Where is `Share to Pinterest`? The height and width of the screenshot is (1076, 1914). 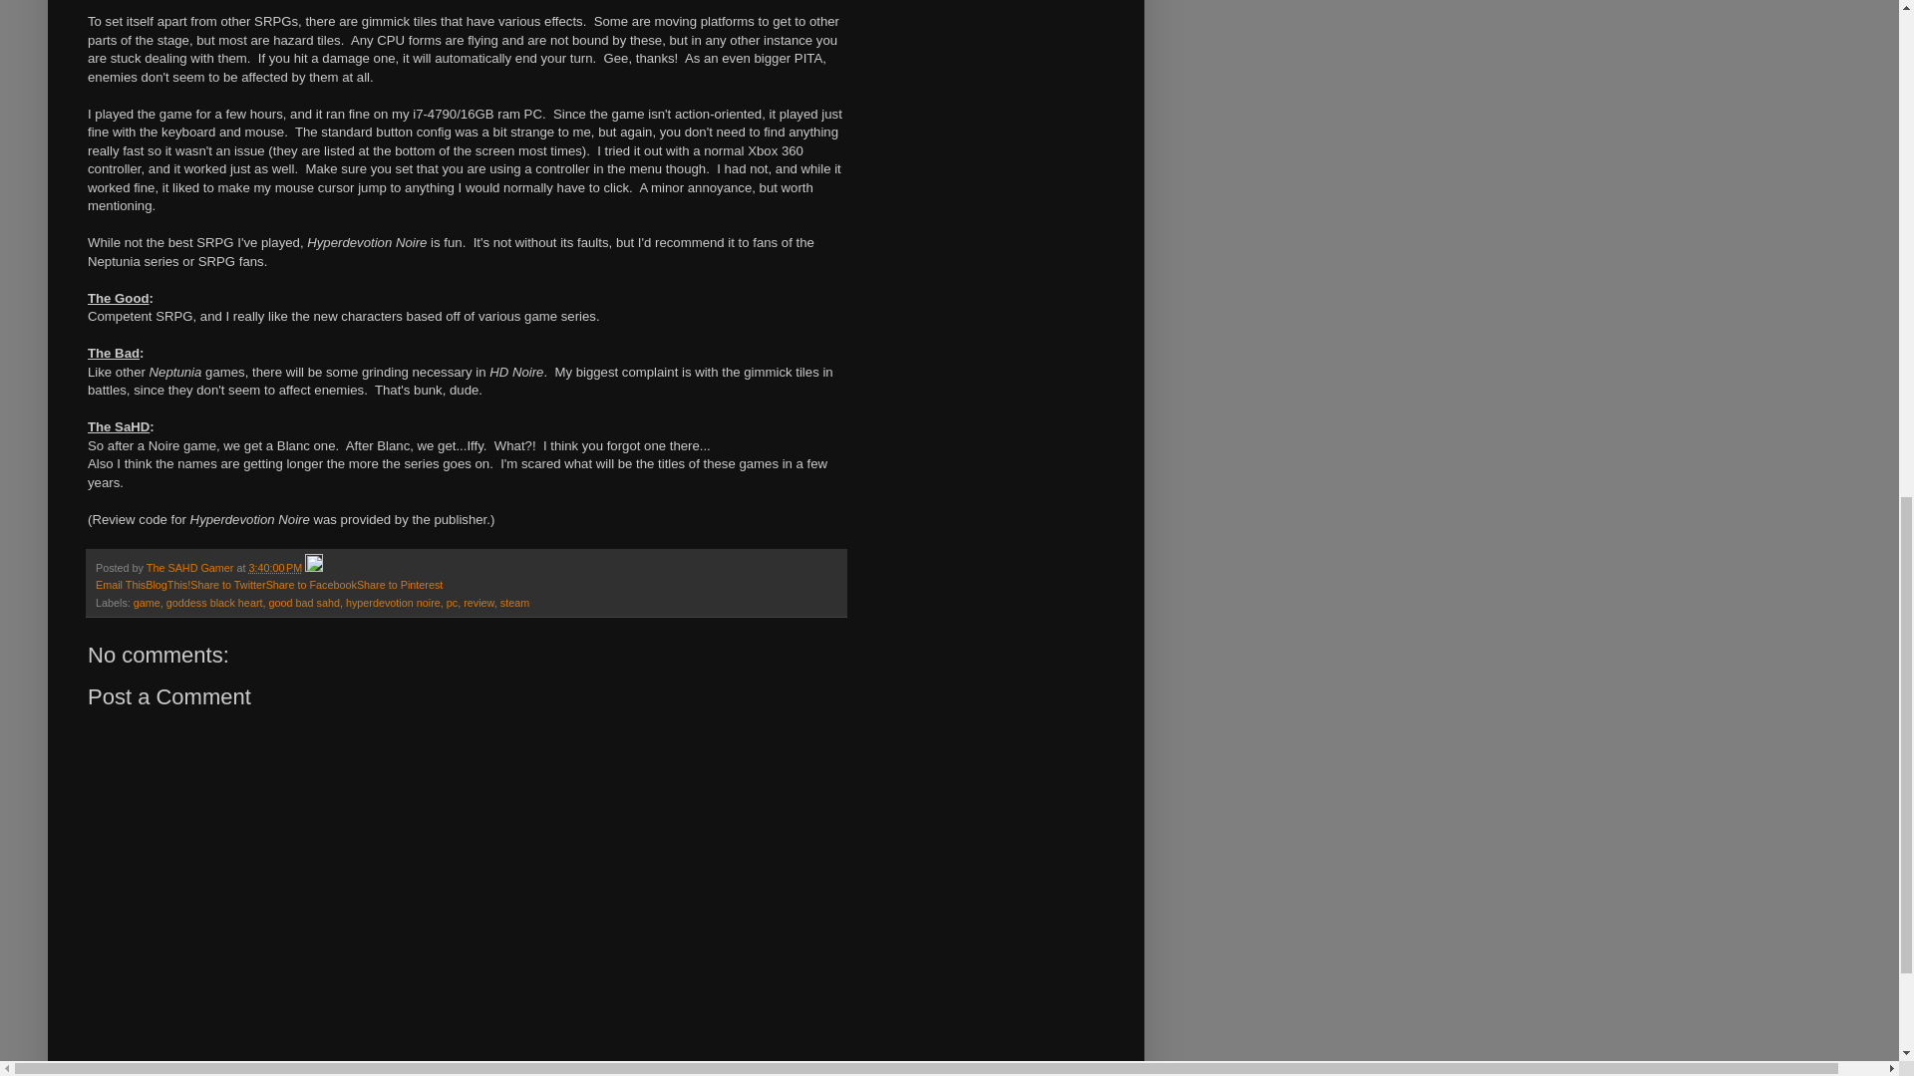 Share to Pinterest is located at coordinates (399, 584).